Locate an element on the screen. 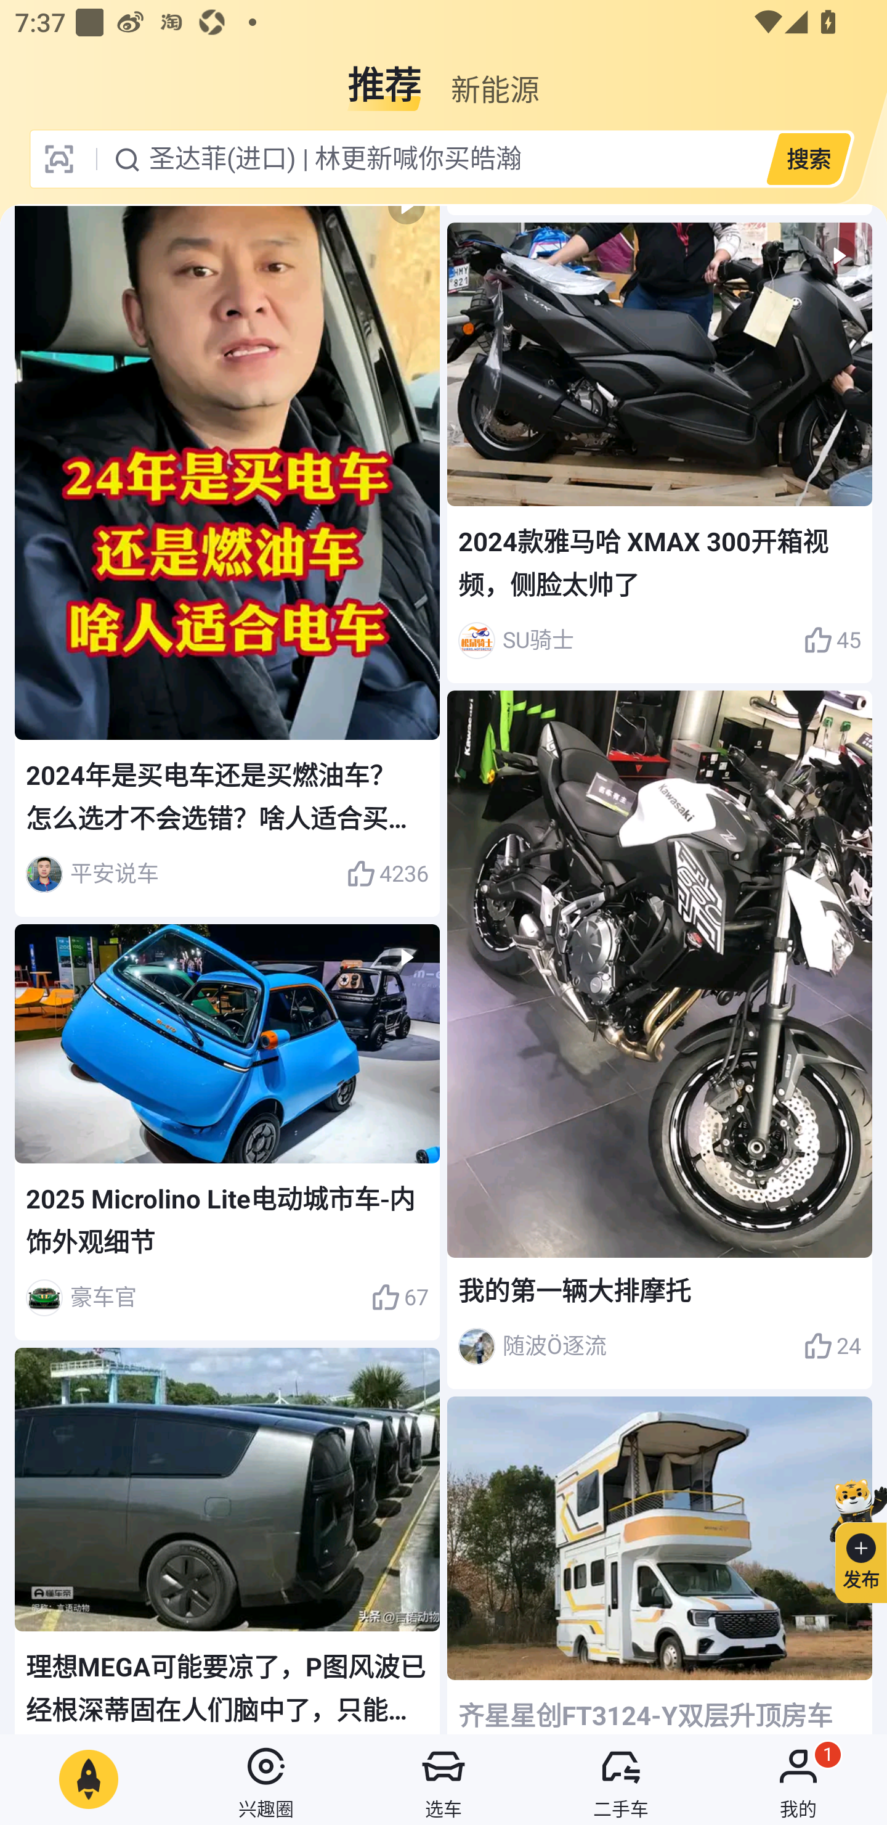  67 is located at coordinates (399, 1297).